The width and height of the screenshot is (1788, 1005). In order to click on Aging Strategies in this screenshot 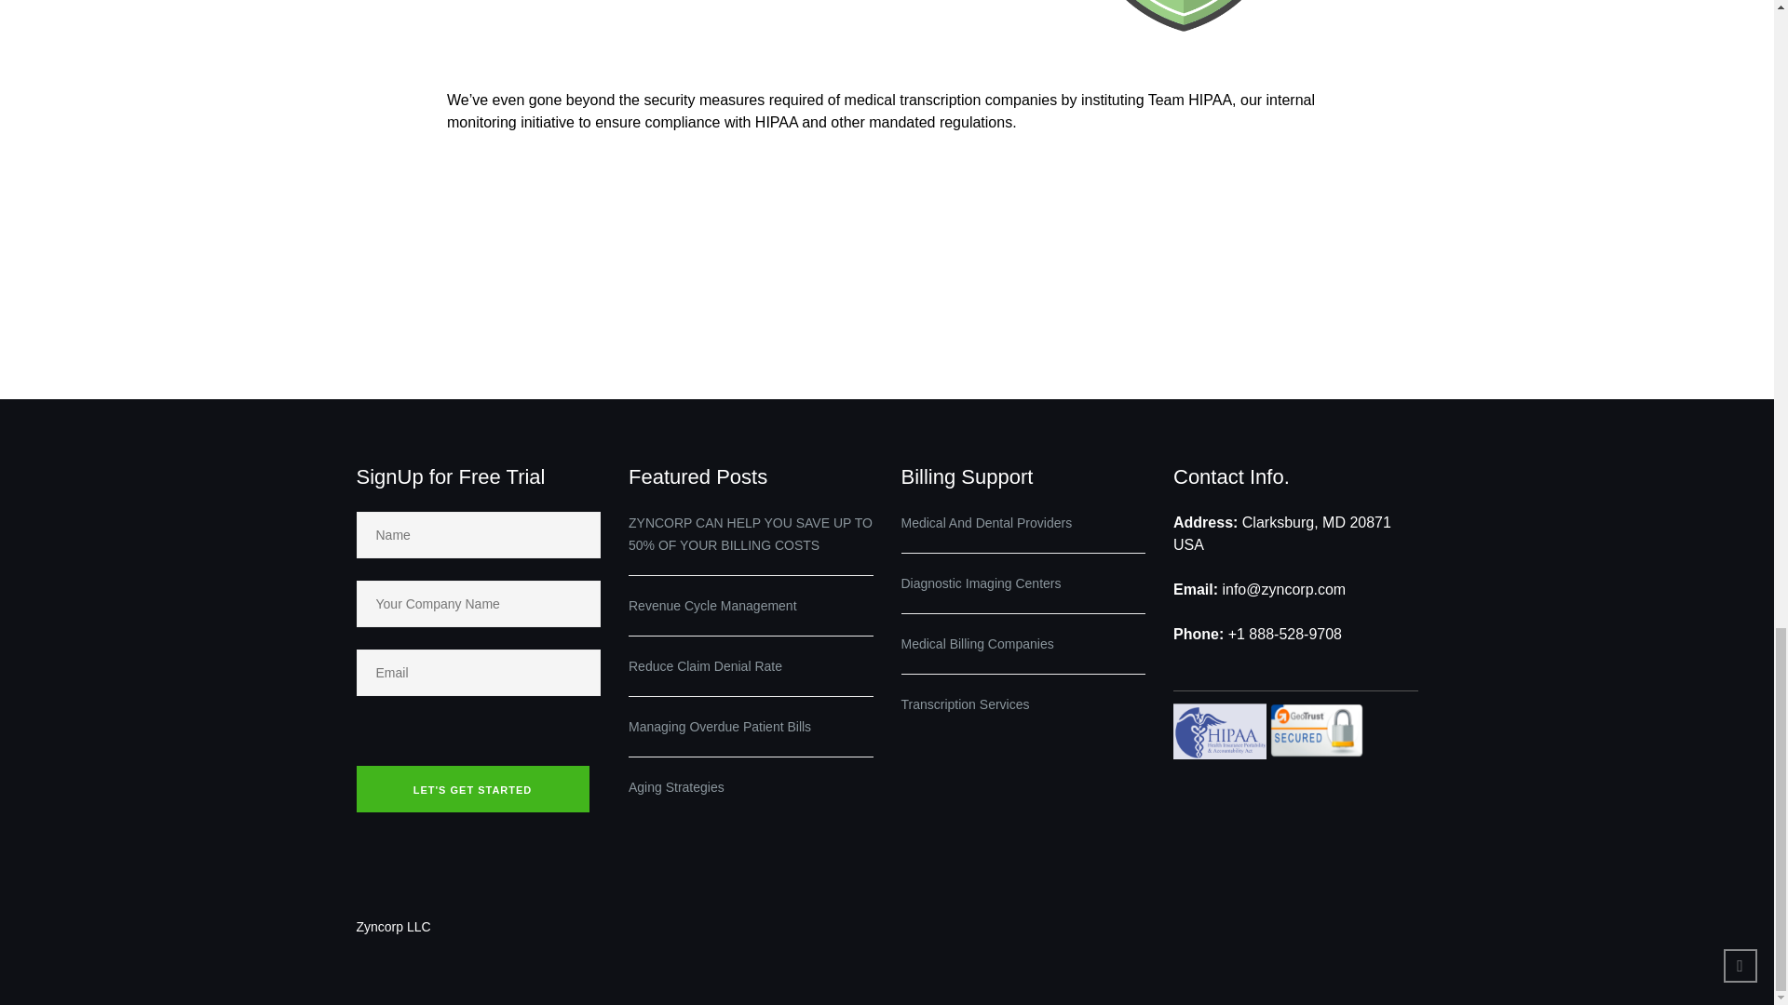, I will do `click(751, 786)`.